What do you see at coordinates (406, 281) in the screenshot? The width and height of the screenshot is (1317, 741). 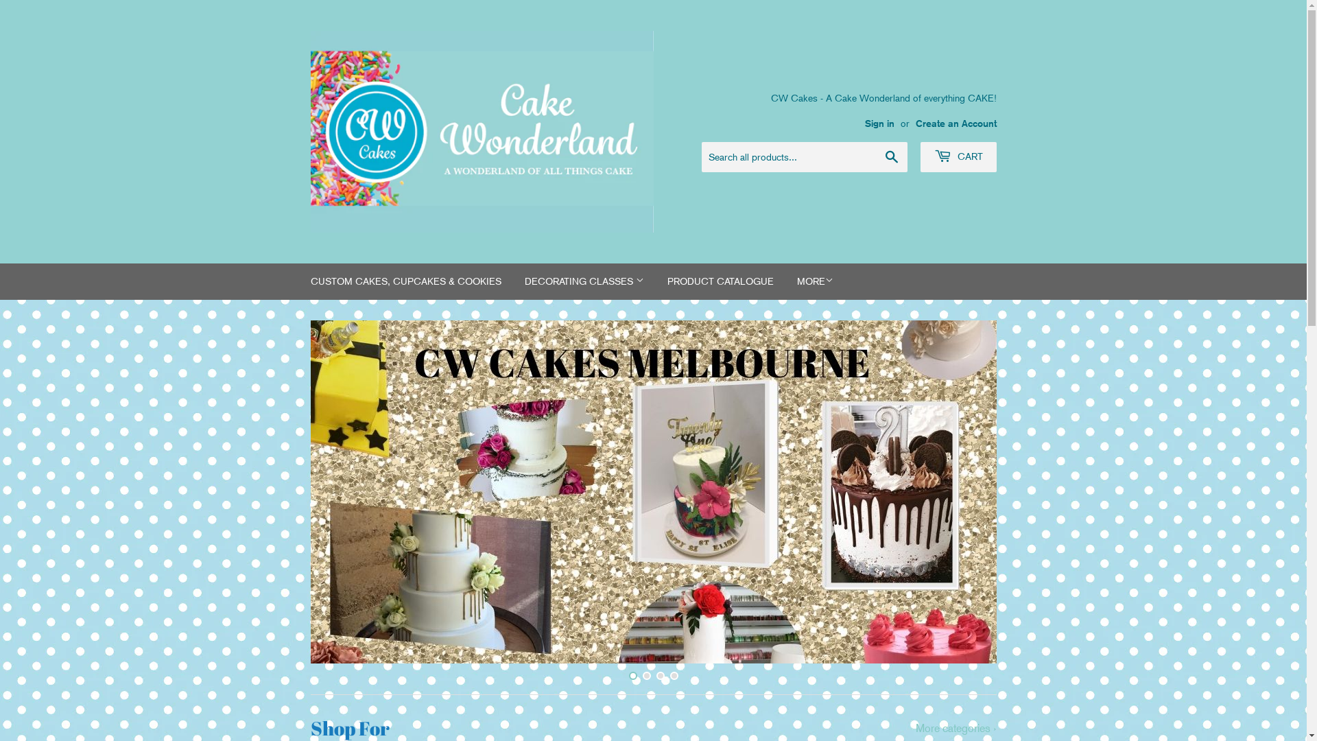 I see `CUSTOM CAKES, CUPCAKES & COOKIES` at bounding box center [406, 281].